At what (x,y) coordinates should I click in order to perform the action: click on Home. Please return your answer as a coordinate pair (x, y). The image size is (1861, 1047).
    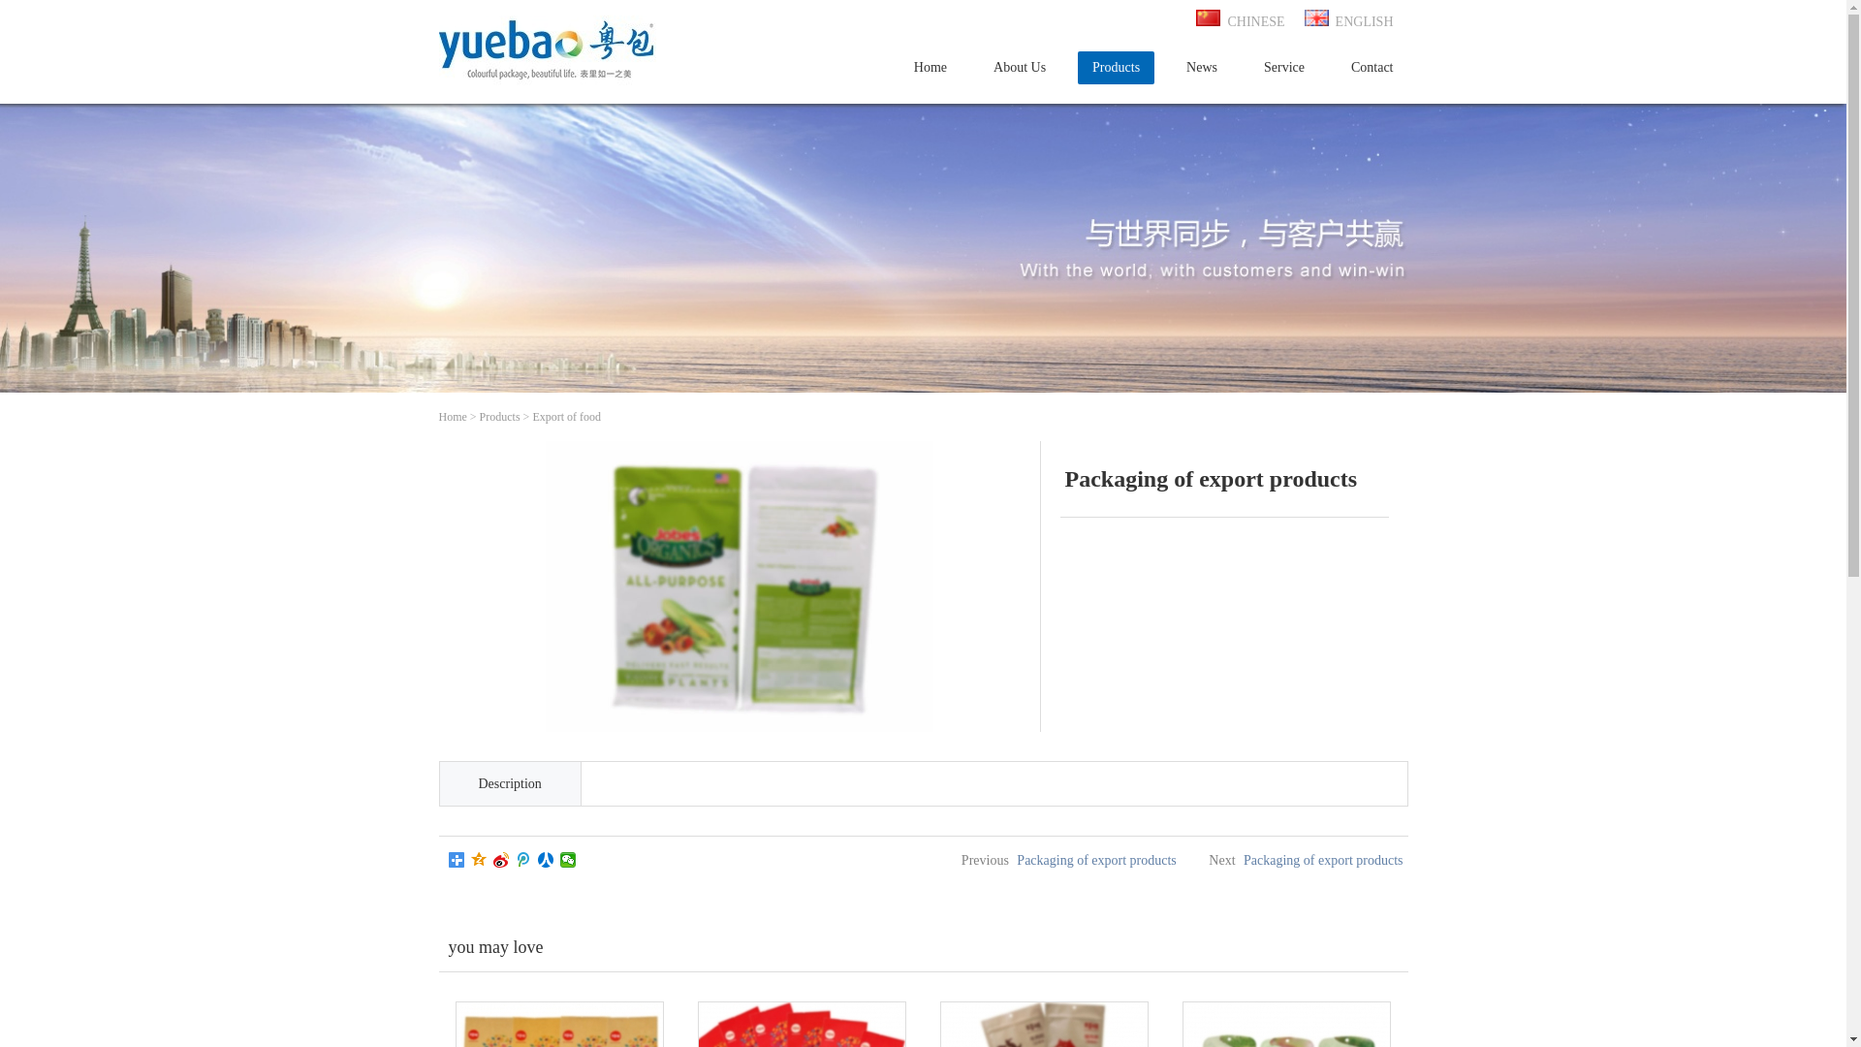
    Looking at the image, I should click on (452, 417).